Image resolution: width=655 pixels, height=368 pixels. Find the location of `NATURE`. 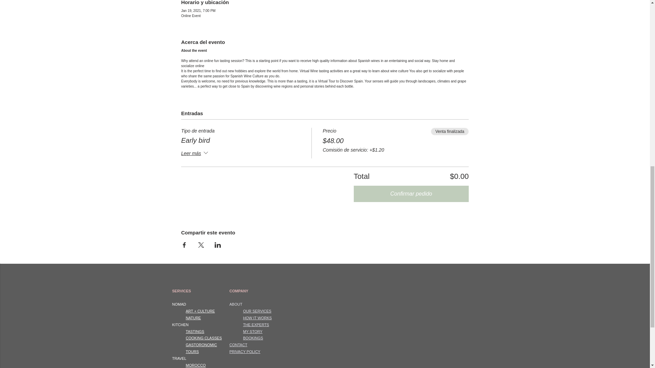

NATURE is located at coordinates (193, 318).